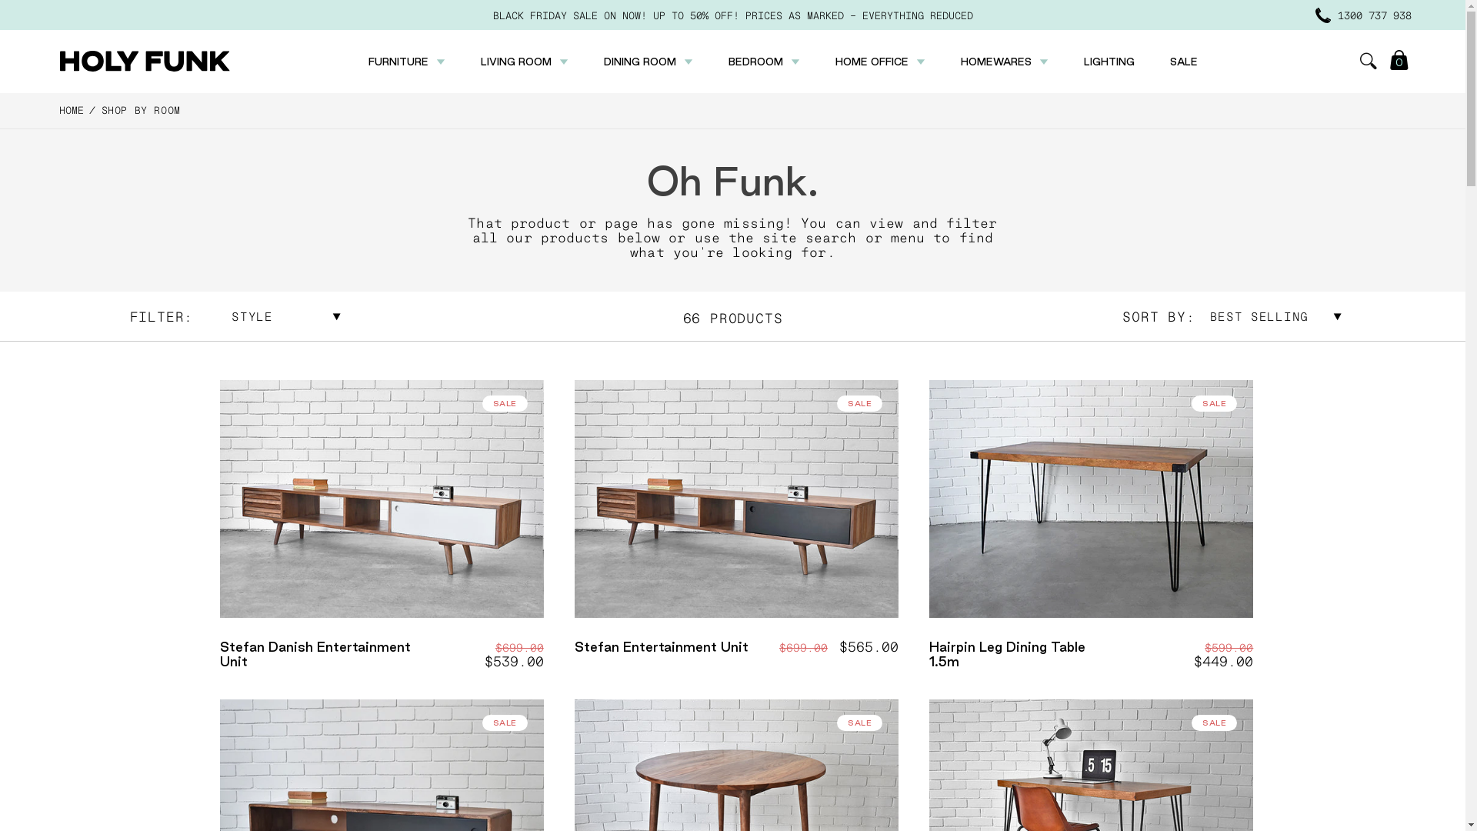 Image resolution: width=1477 pixels, height=831 pixels. What do you see at coordinates (755, 62) in the screenshot?
I see `BEDROOM` at bounding box center [755, 62].